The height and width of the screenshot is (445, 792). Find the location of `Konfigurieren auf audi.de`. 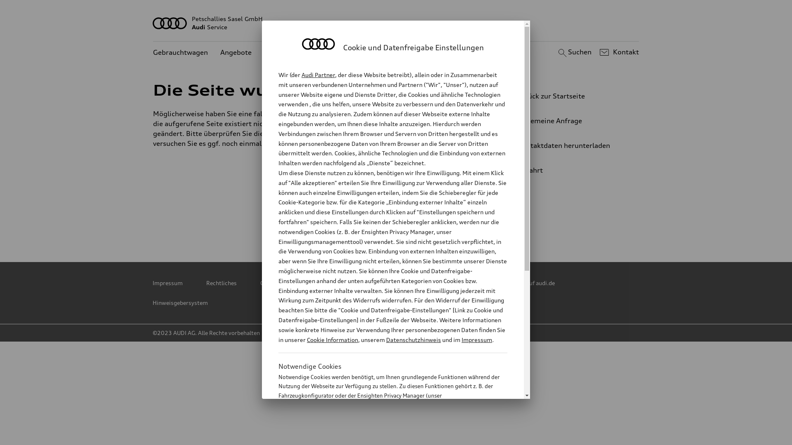

Konfigurieren auf audi.de is located at coordinates (522, 283).